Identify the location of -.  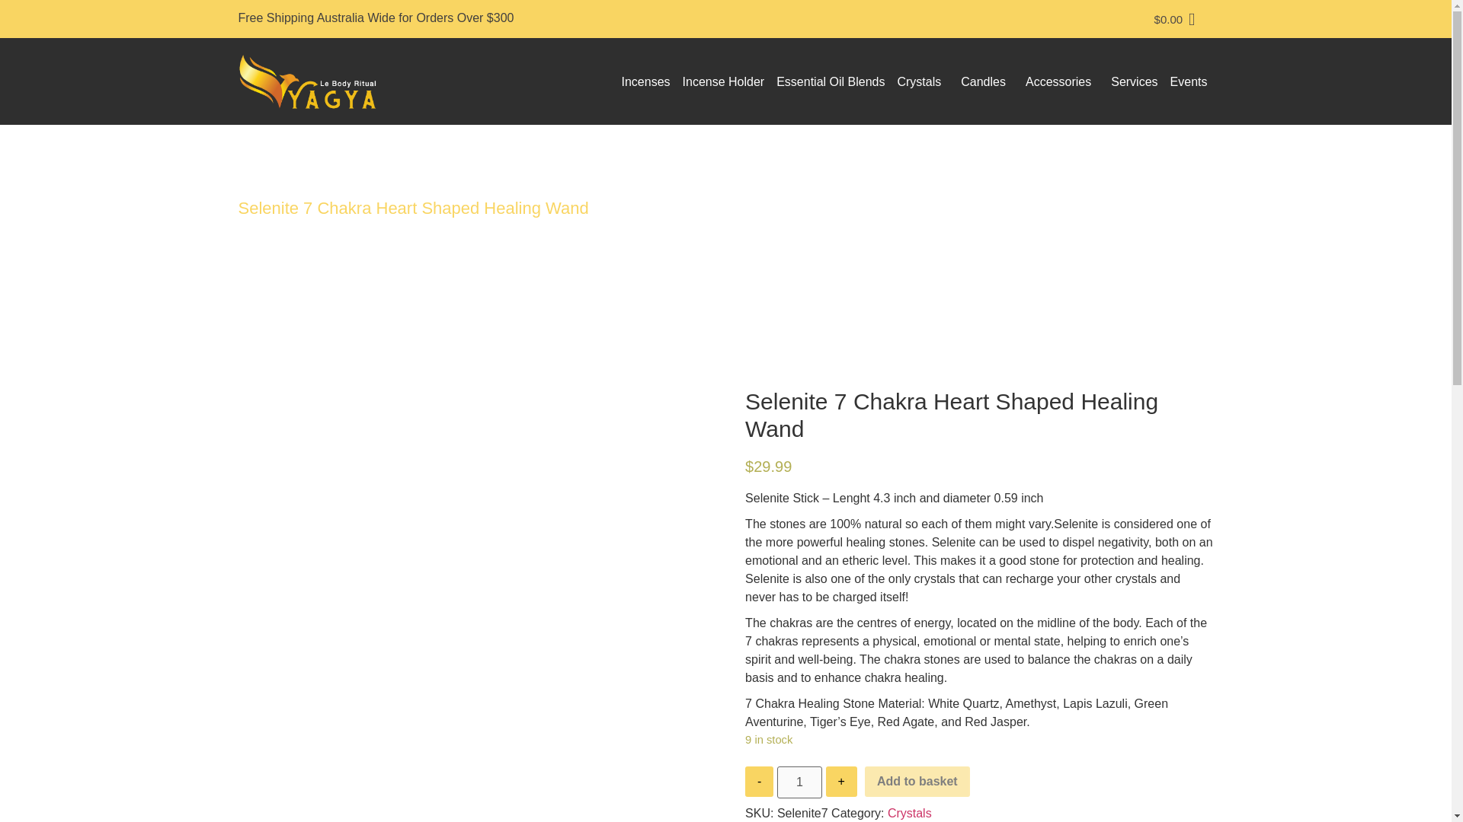
(759, 781).